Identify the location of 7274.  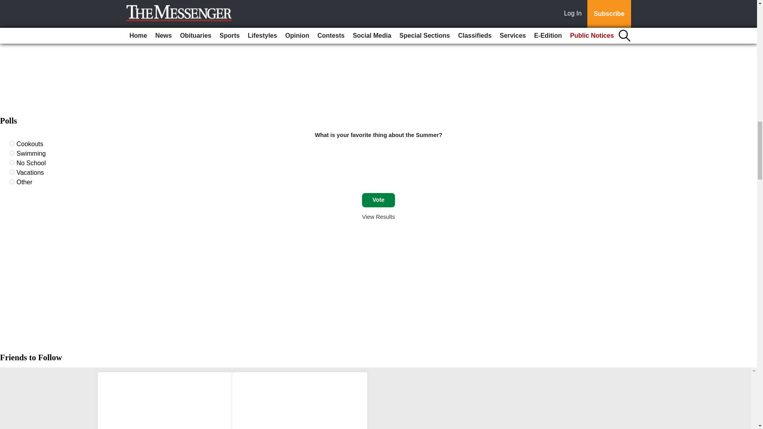
(12, 144).